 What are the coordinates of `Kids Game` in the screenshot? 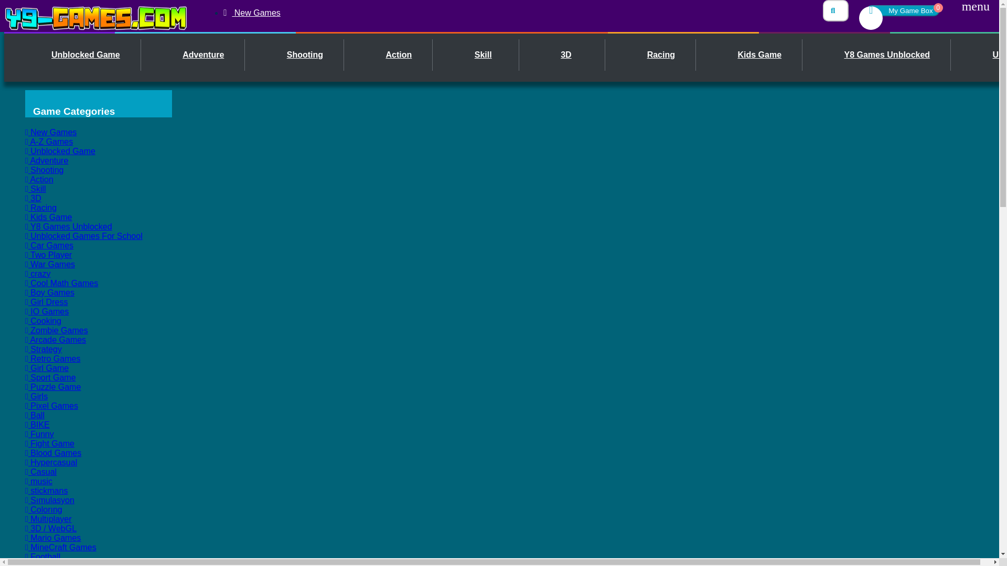 It's located at (750, 55).